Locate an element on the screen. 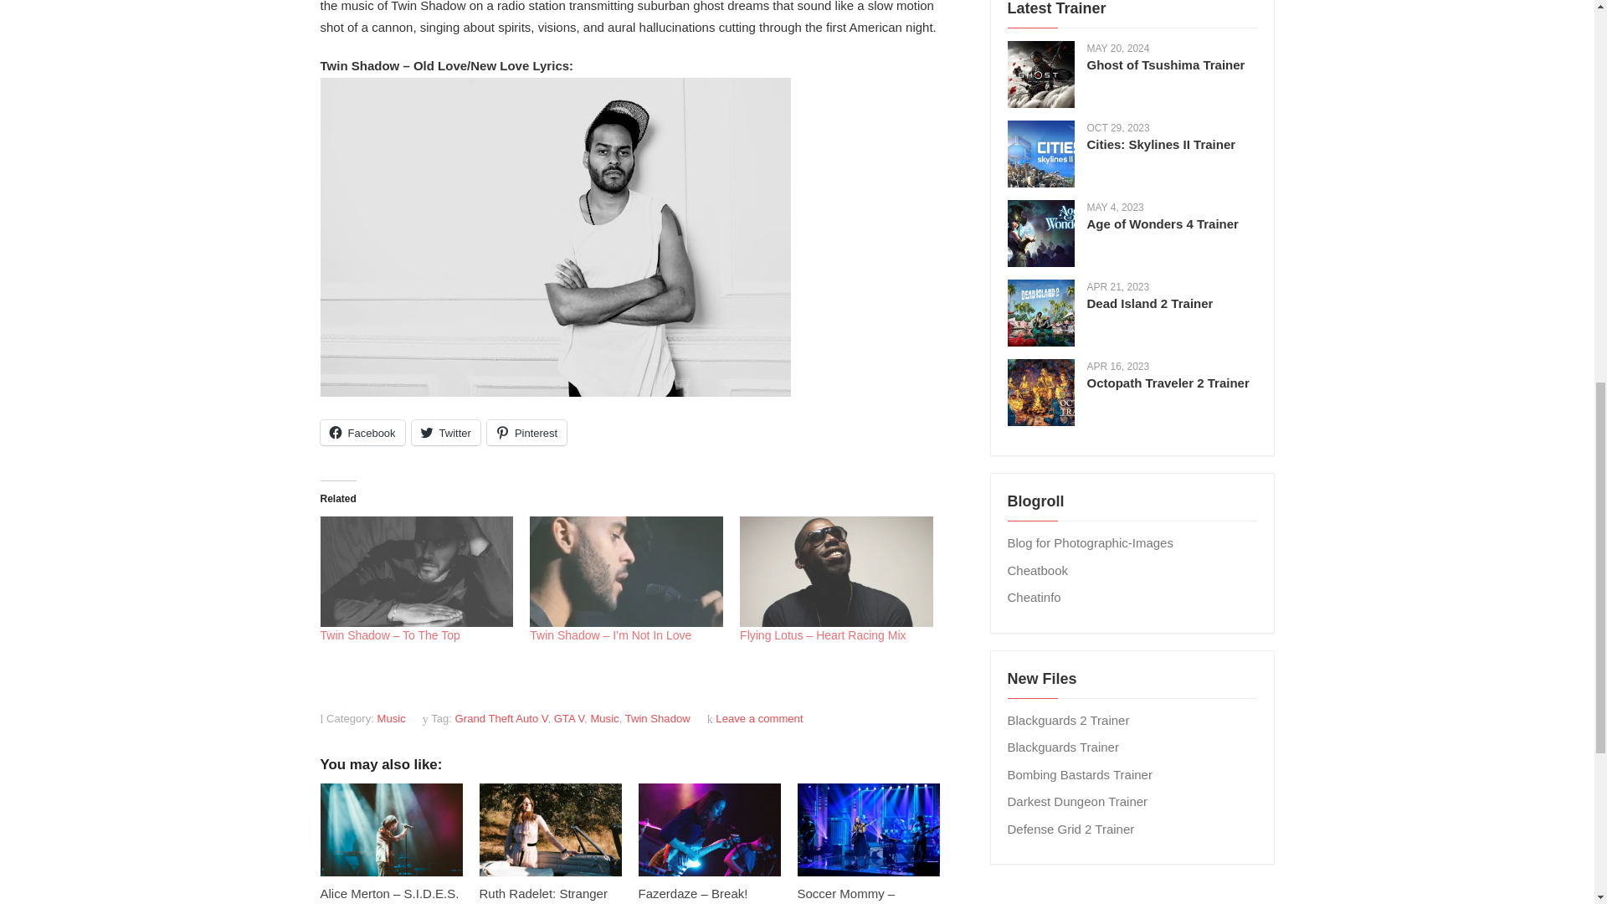 Image resolution: width=1607 pixels, height=904 pixels. Leave a comment is located at coordinates (758, 718).